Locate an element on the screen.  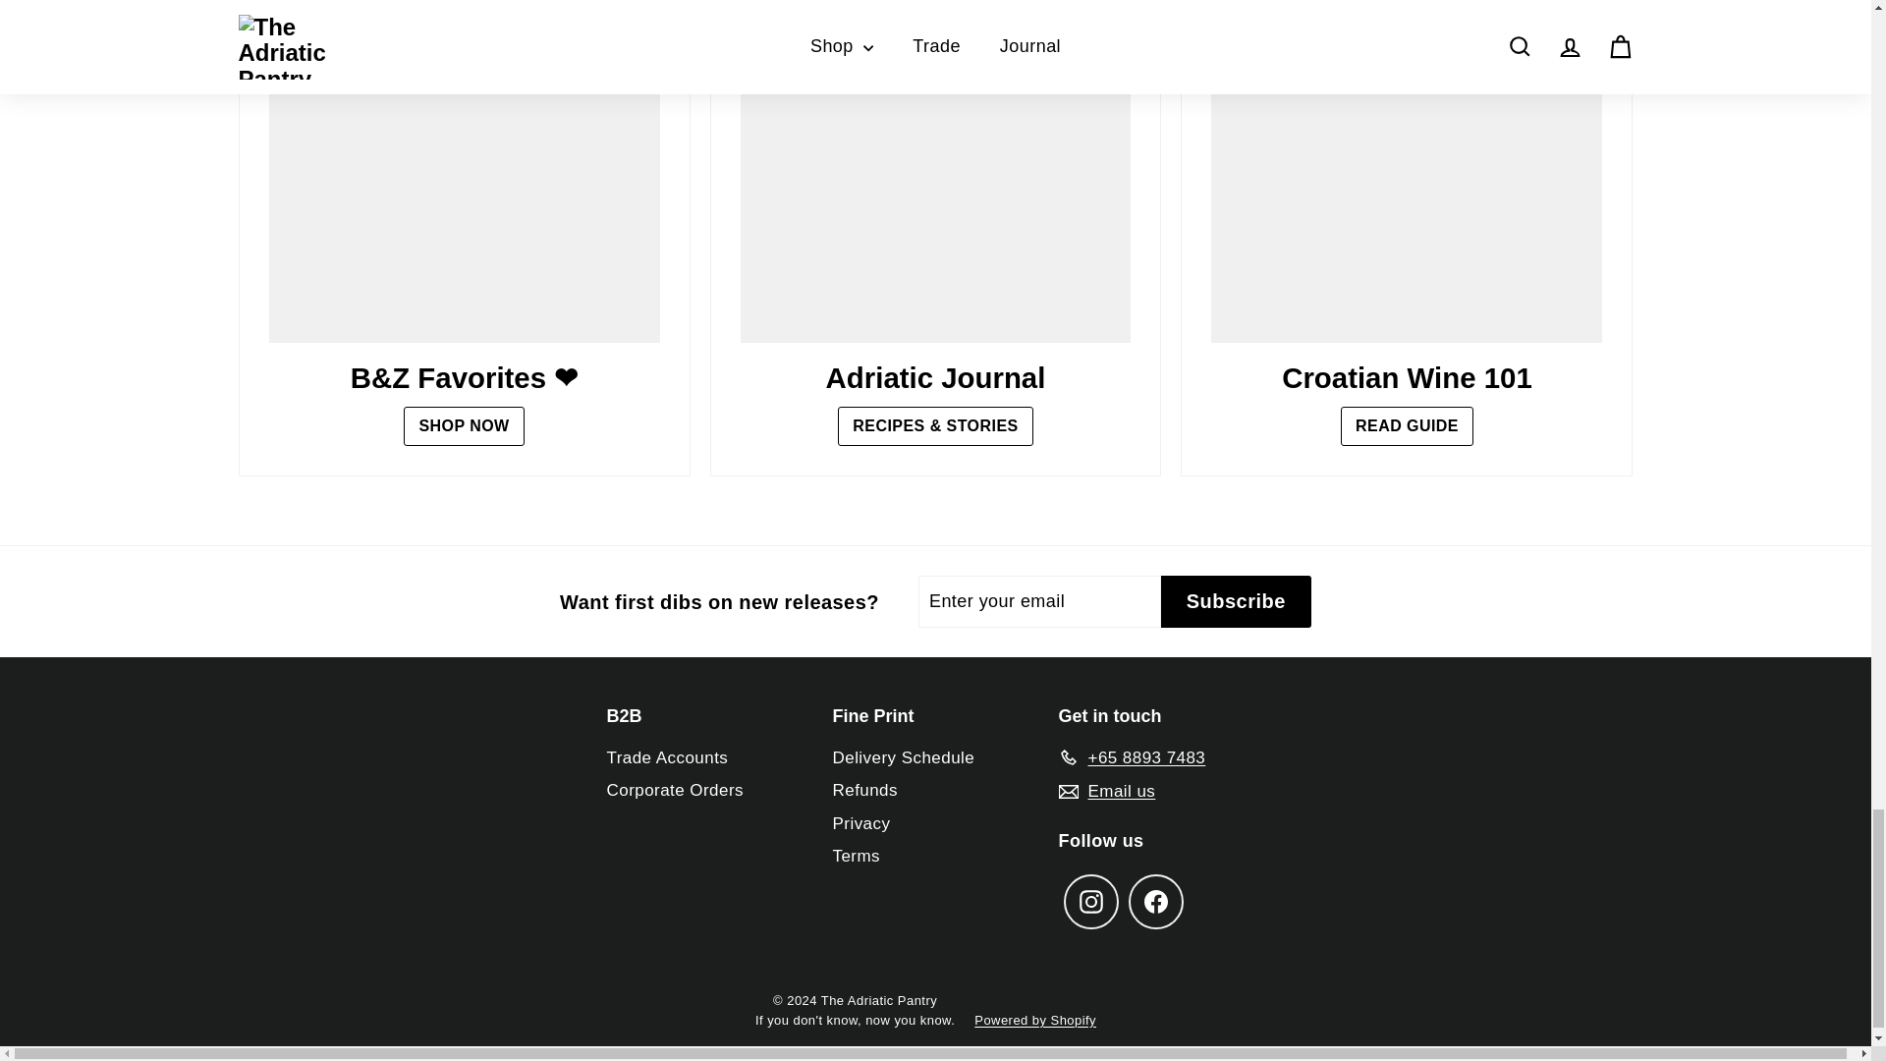
The Adriatic Pantry on Facebook is located at coordinates (1155, 902).